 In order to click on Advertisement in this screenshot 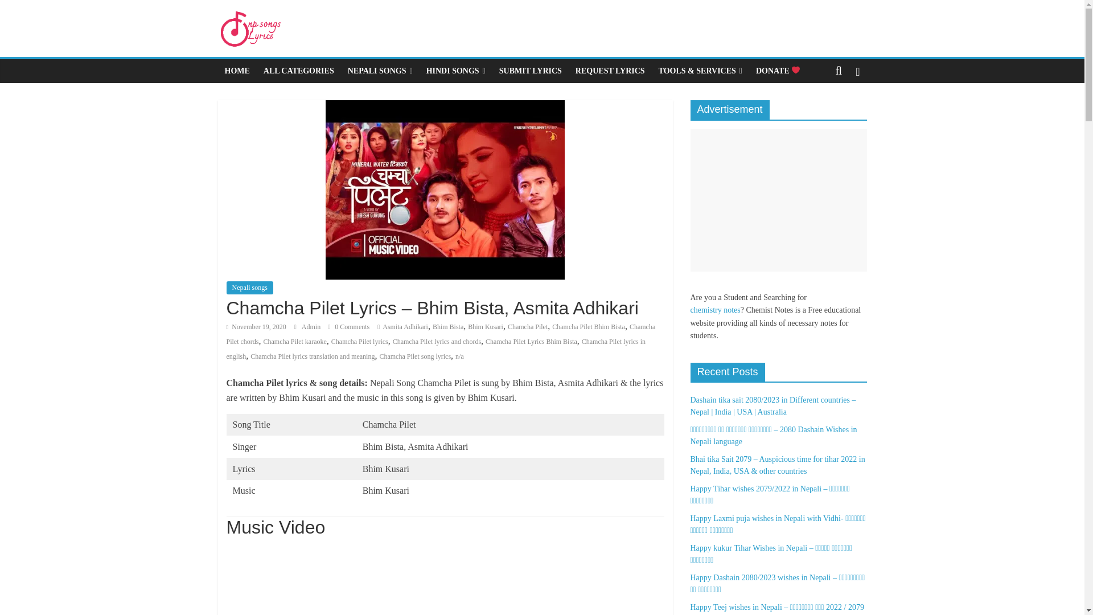, I will do `click(778, 200)`.